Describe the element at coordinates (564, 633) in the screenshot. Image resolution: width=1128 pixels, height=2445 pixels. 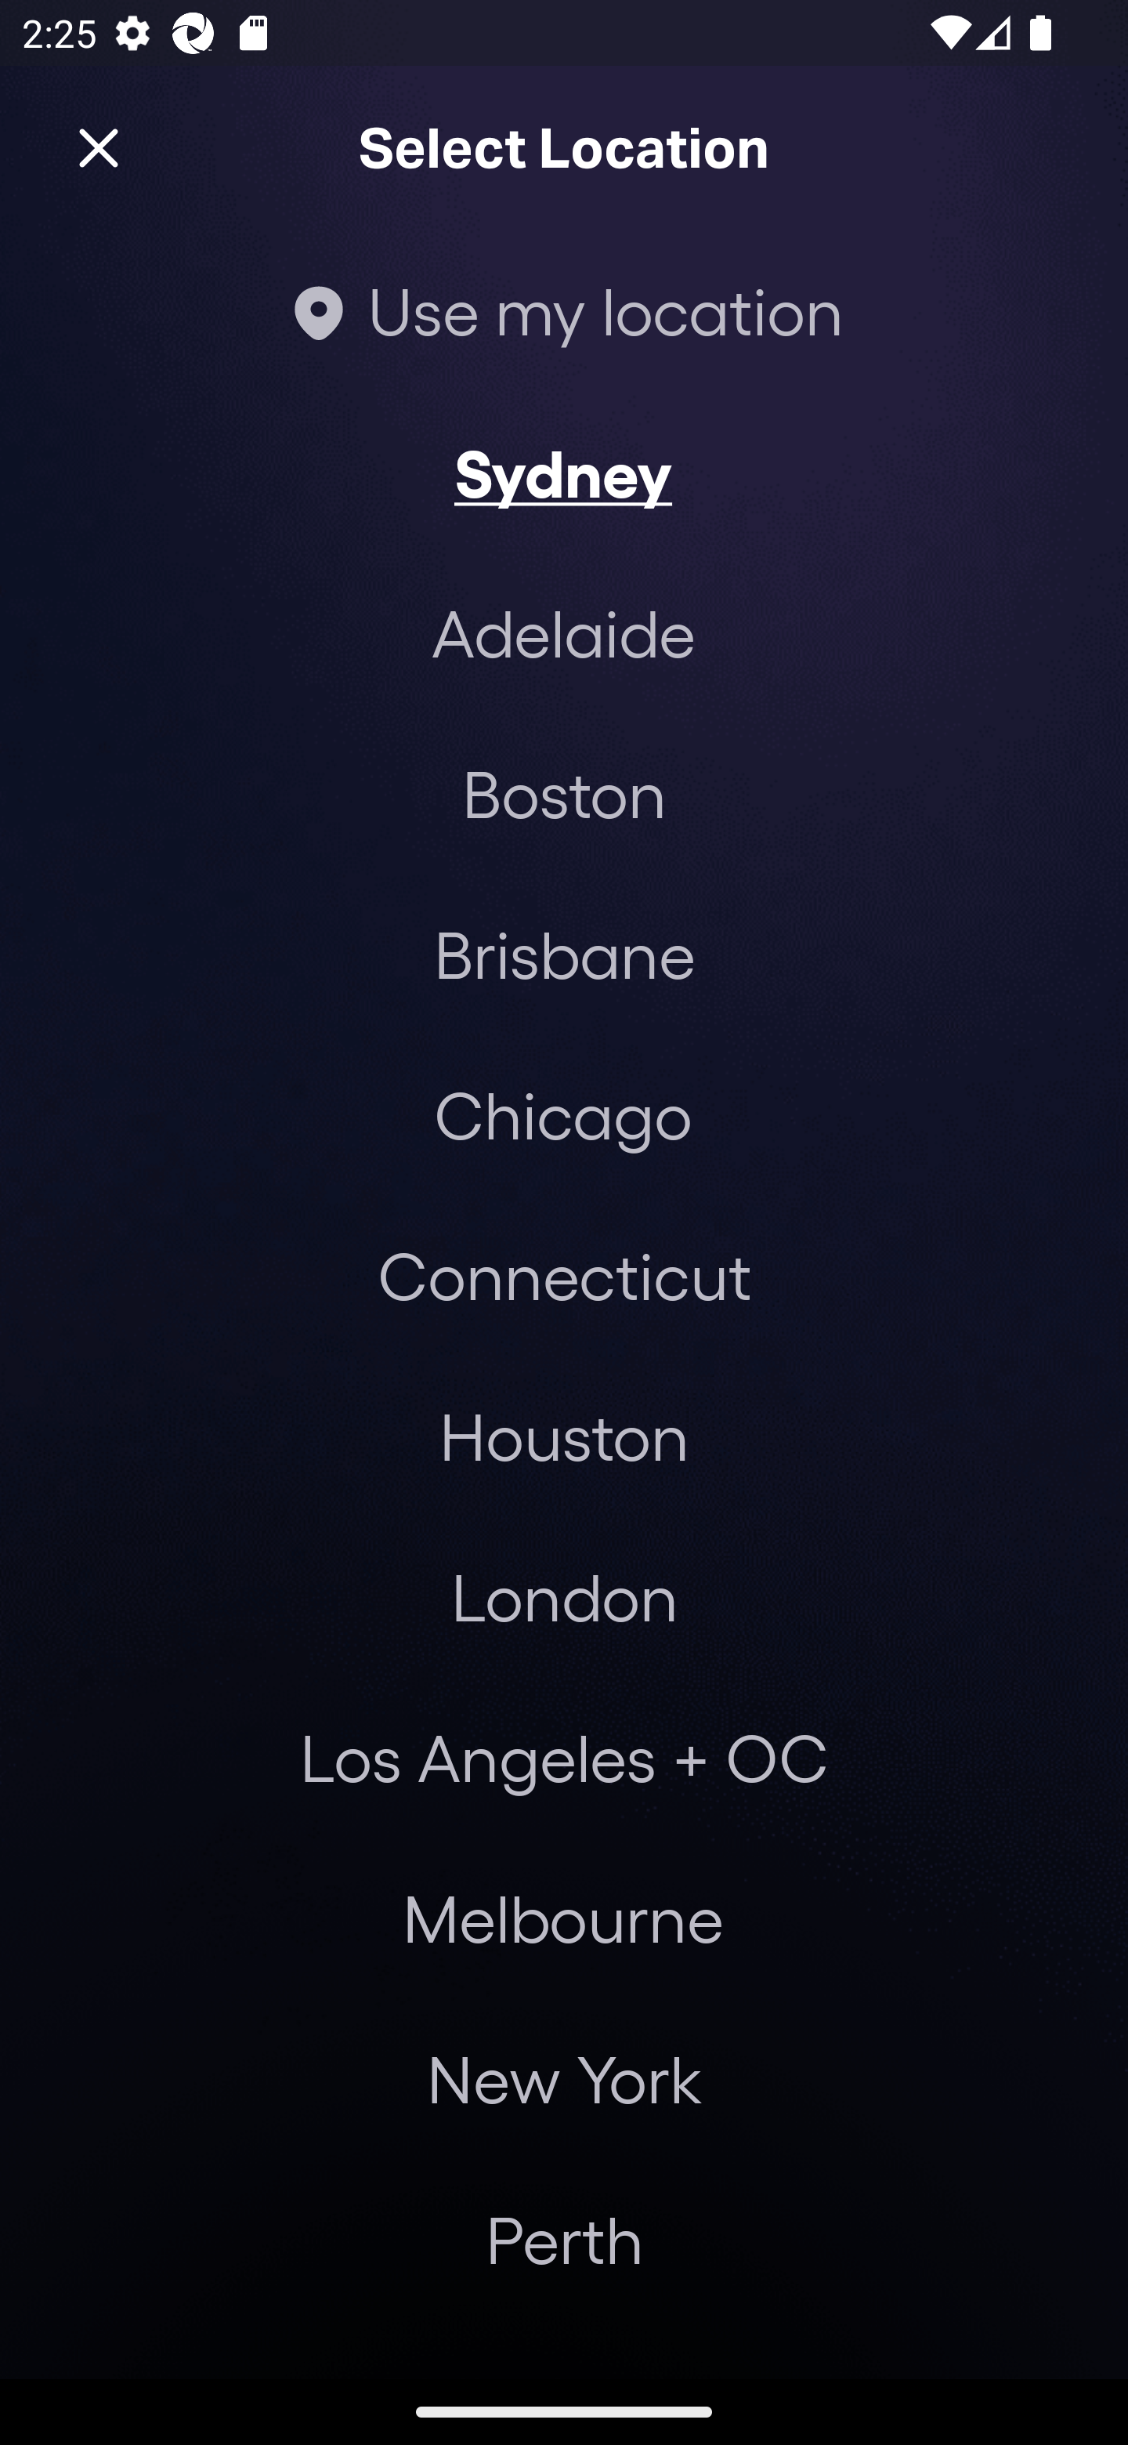
I see `Adelaide` at that location.